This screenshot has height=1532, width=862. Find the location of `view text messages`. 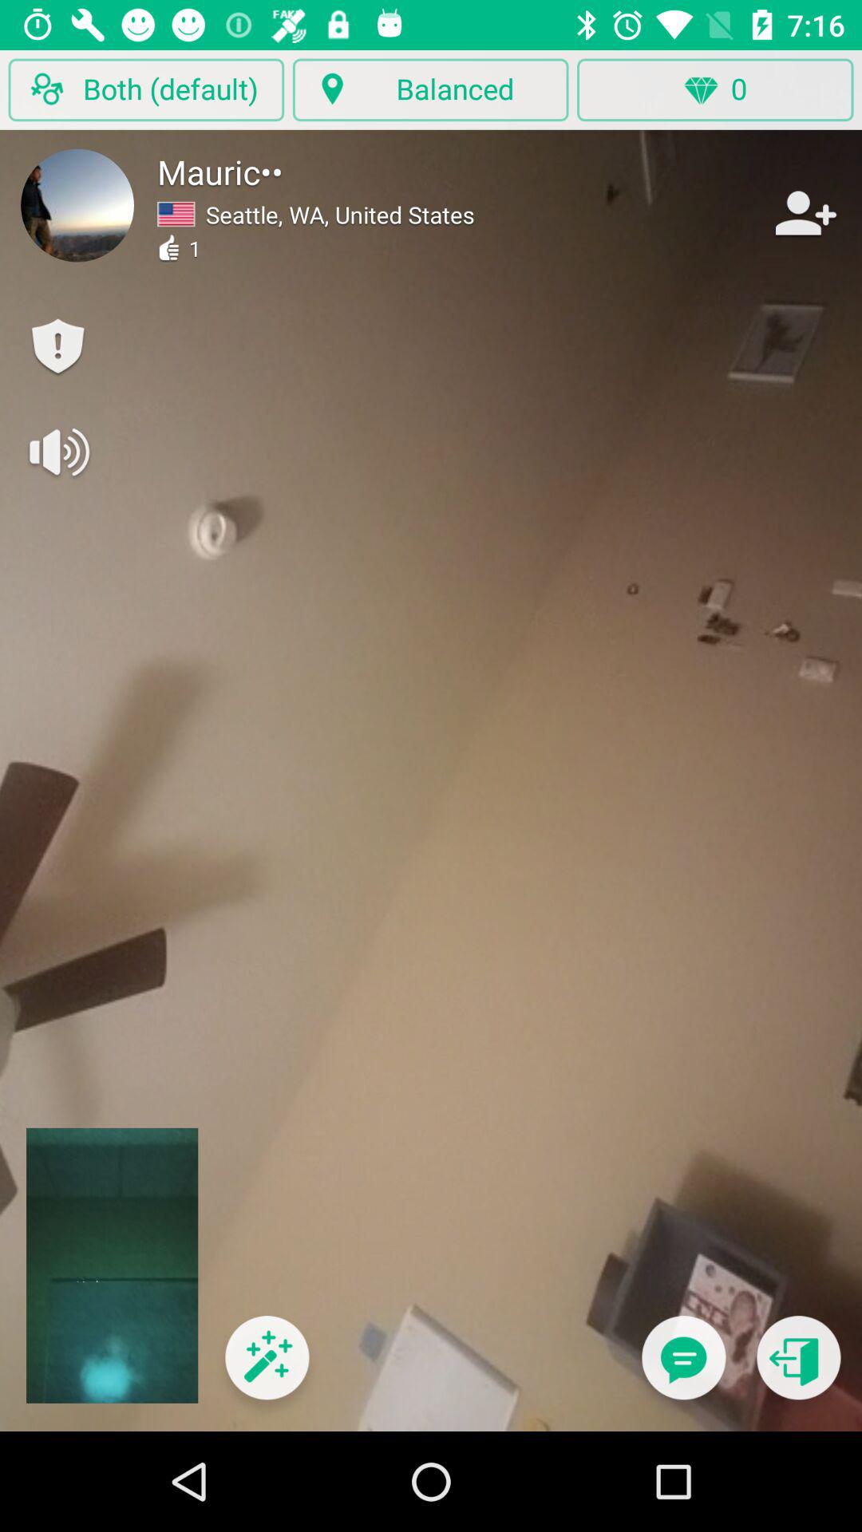

view text messages is located at coordinates (683, 1368).